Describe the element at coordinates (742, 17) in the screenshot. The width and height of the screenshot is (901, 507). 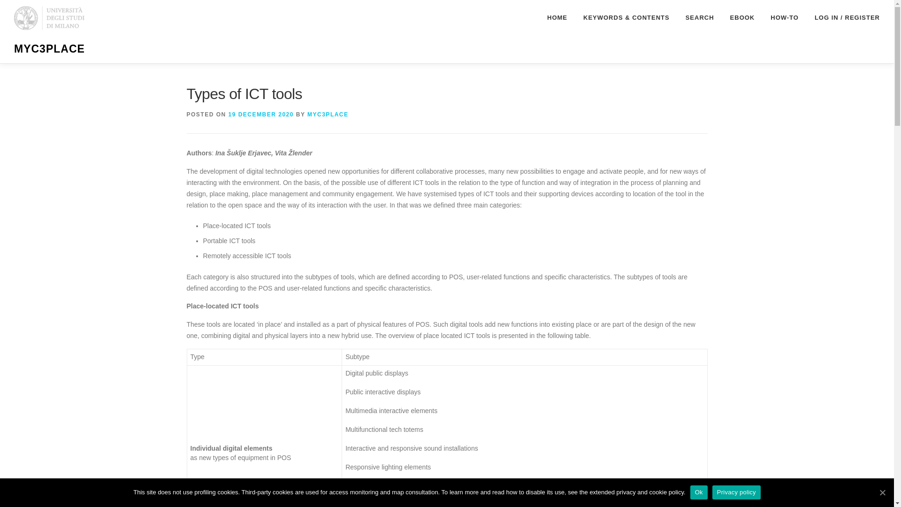
I see `EBOOK` at that location.